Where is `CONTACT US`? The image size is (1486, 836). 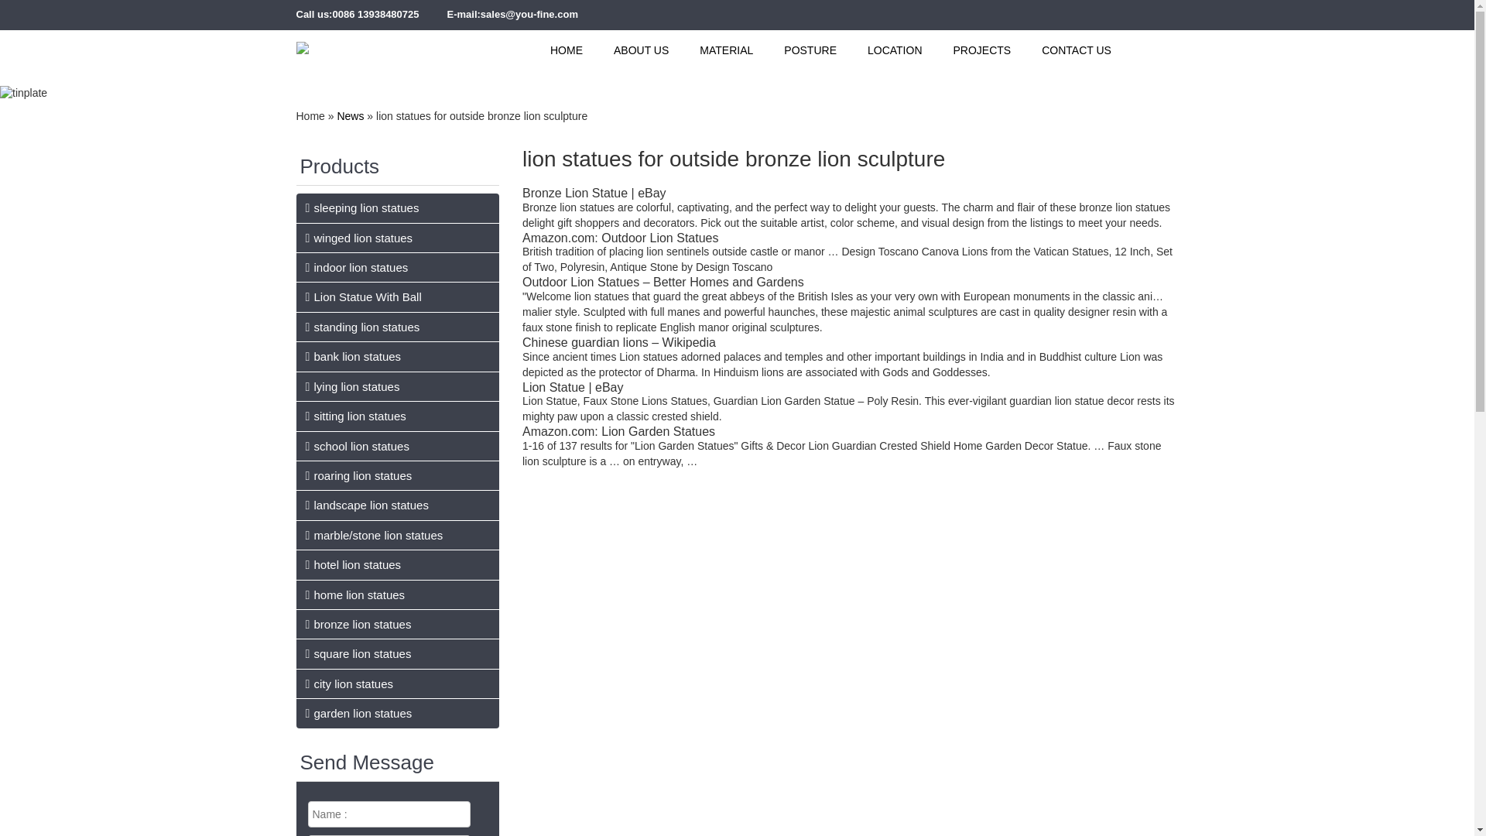
CONTACT US is located at coordinates (1076, 50).